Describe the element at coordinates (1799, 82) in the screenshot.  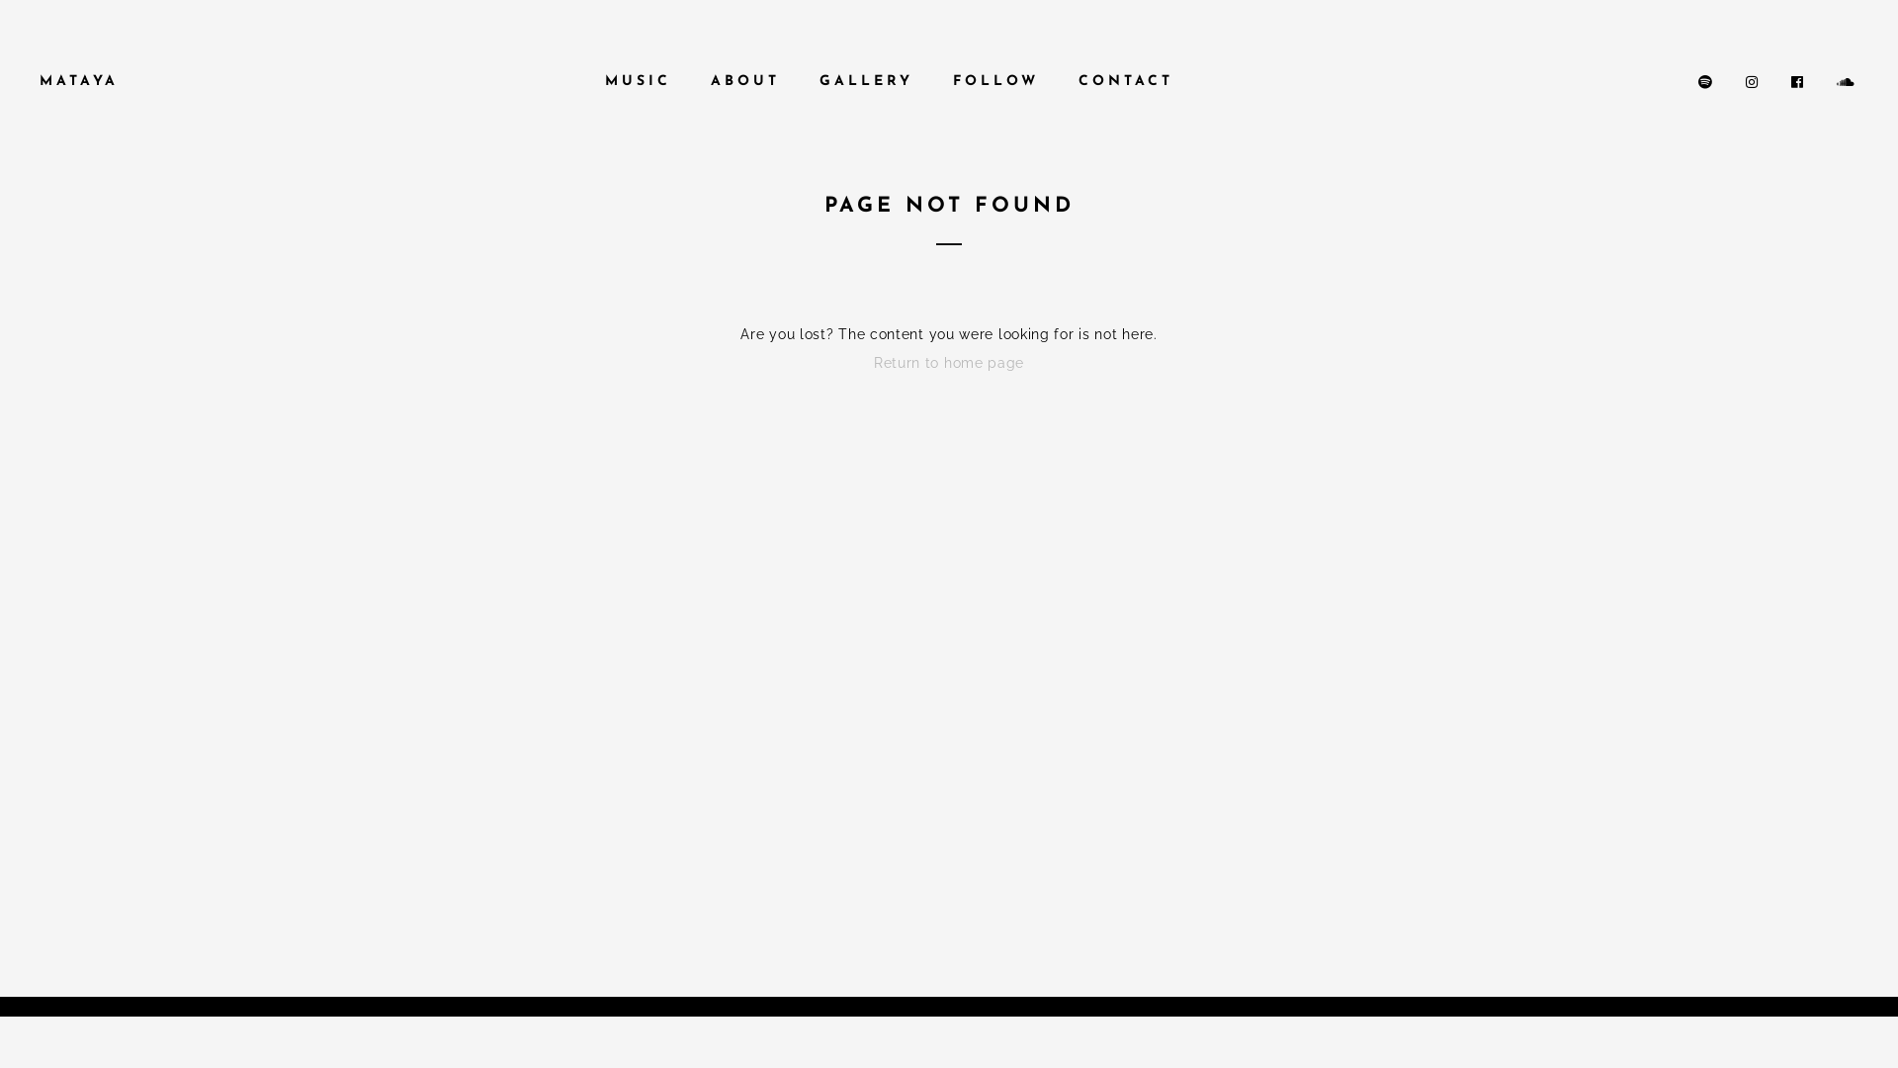
I see `Facebook` at that location.